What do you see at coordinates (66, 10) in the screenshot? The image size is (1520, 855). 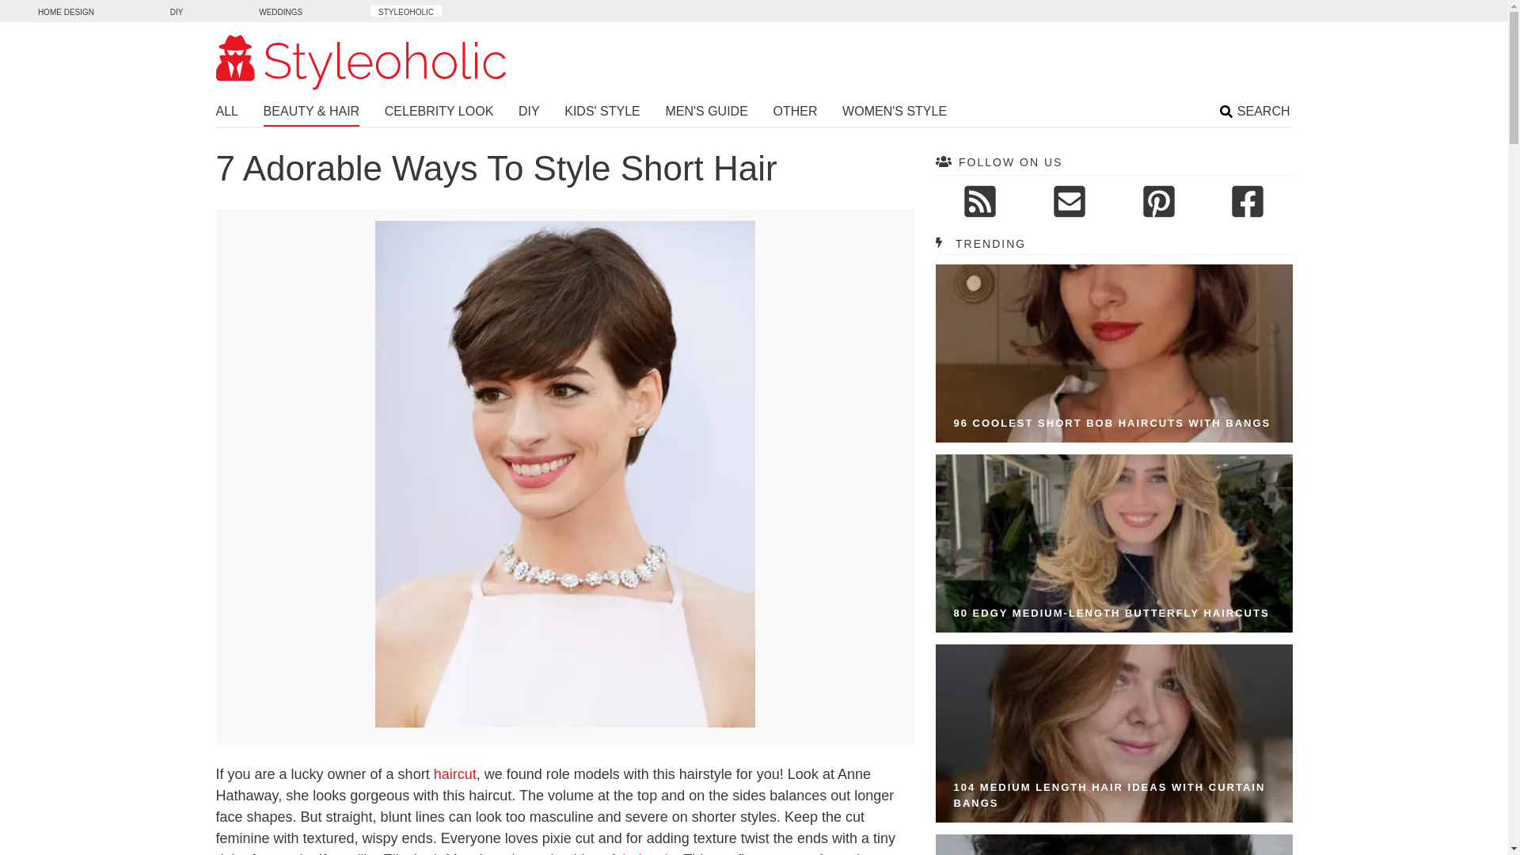 I see `HOME DESIGN` at bounding box center [66, 10].